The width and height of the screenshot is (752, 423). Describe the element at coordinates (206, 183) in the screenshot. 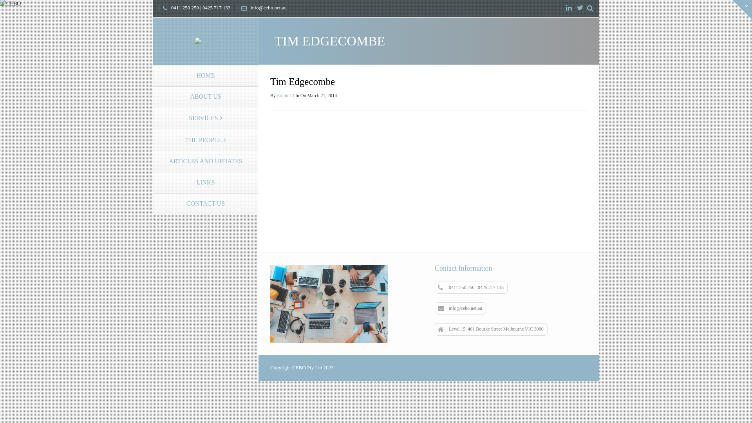

I see `LINKS` at that location.